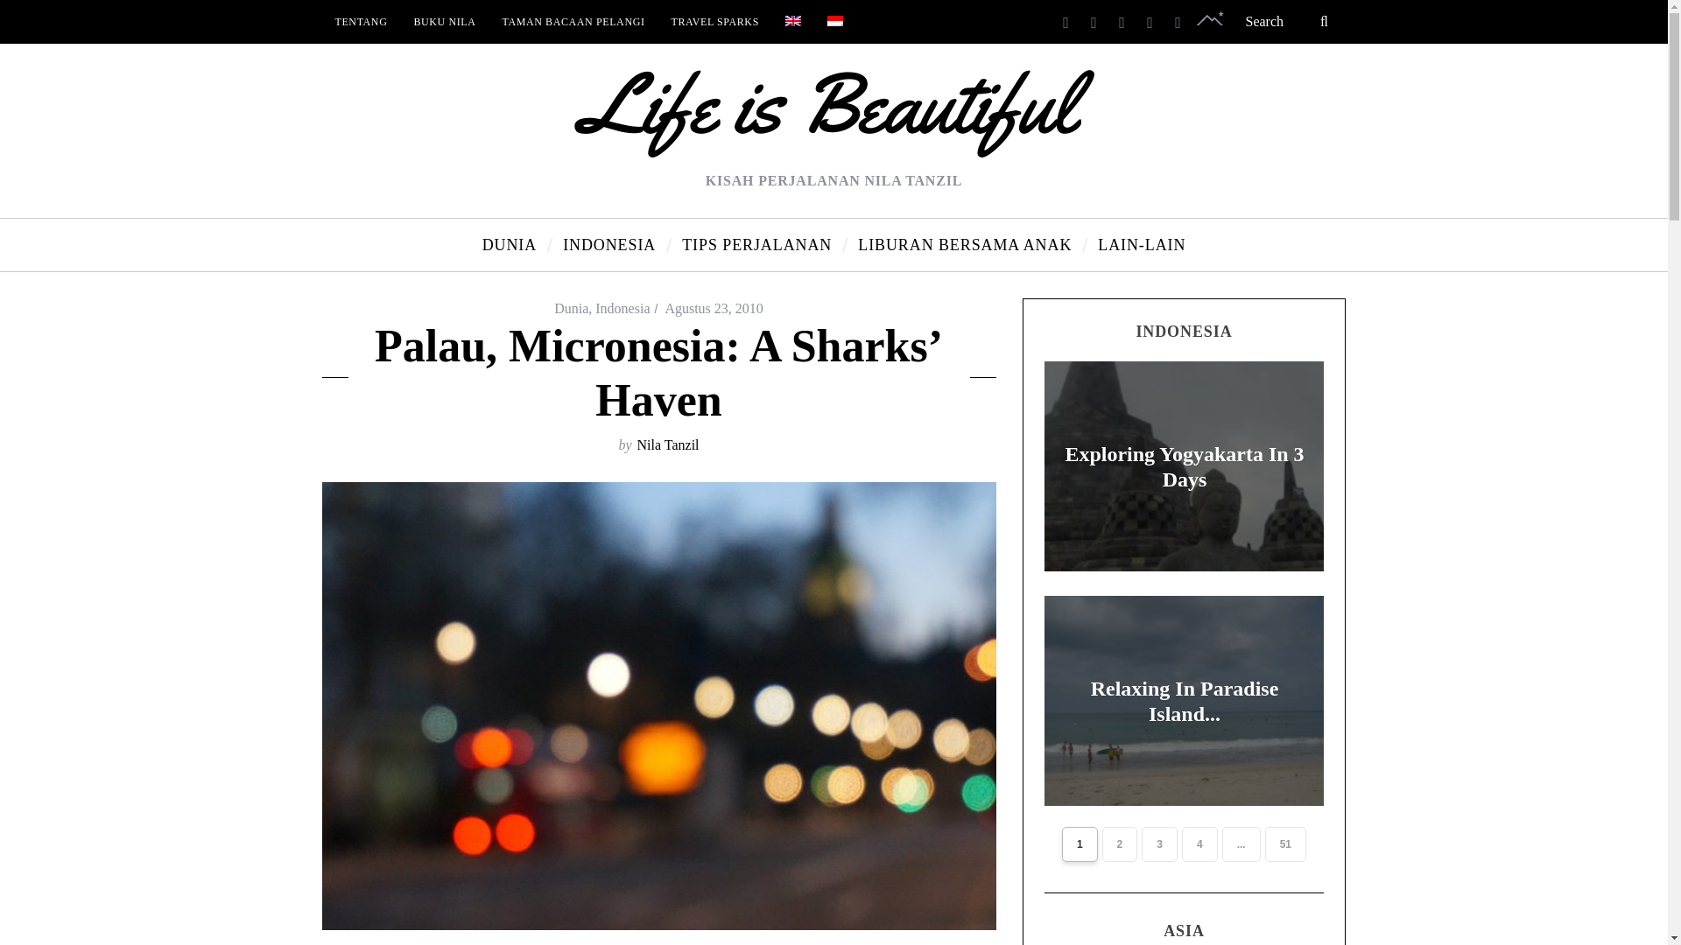 Image resolution: width=1681 pixels, height=945 pixels. What do you see at coordinates (571, 308) in the screenshot?
I see `Dunia` at bounding box center [571, 308].